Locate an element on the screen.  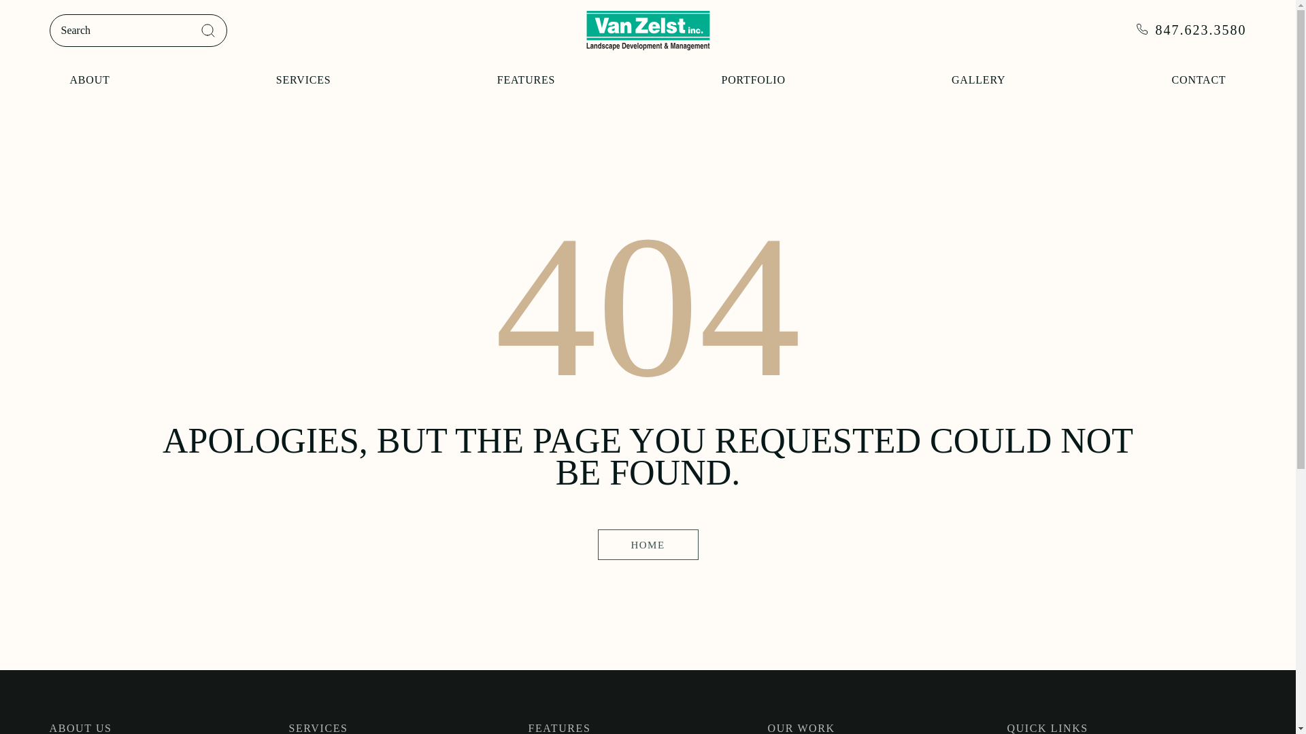
FEATURES is located at coordinates (526, 80).